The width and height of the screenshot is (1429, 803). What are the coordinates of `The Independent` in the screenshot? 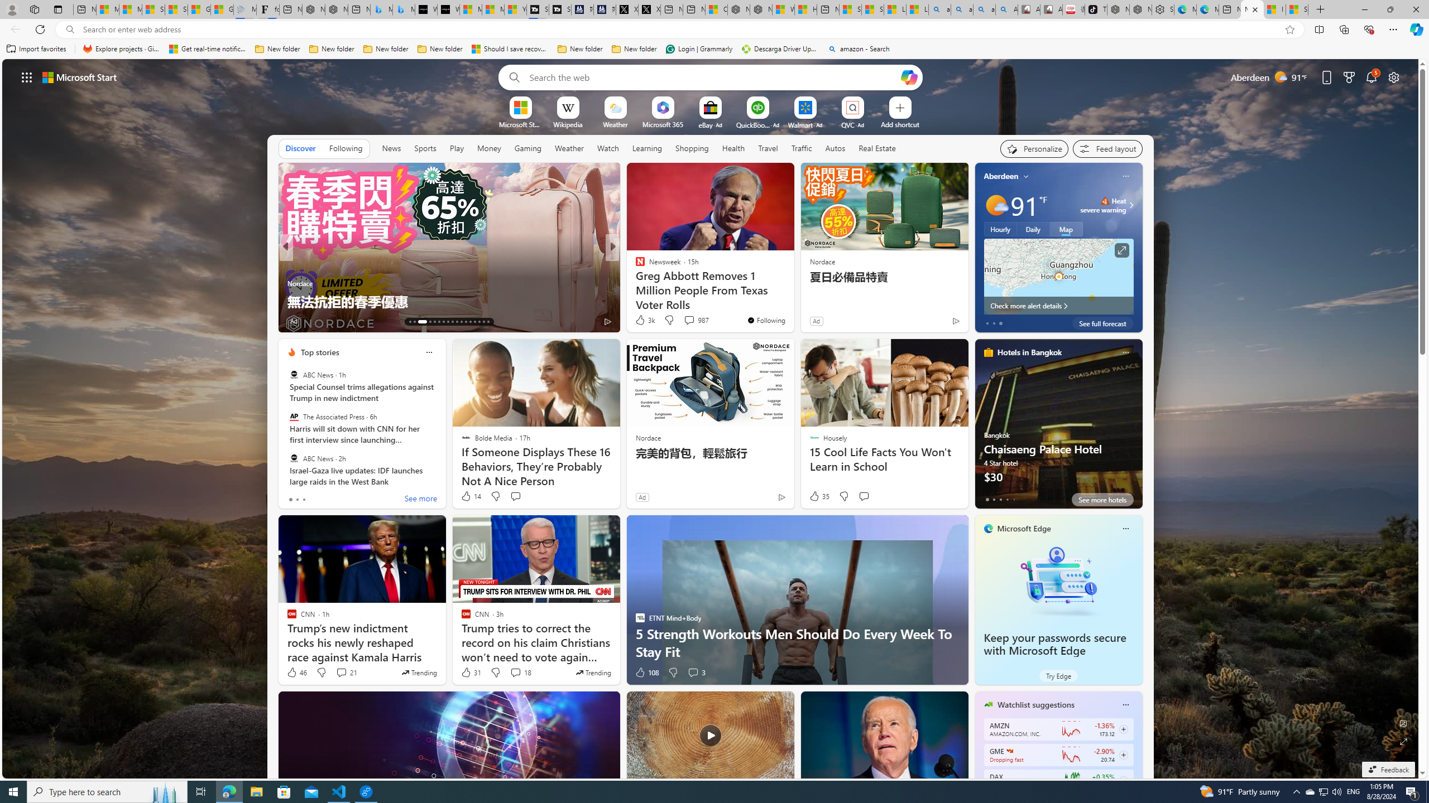 It's located at (635, 265).